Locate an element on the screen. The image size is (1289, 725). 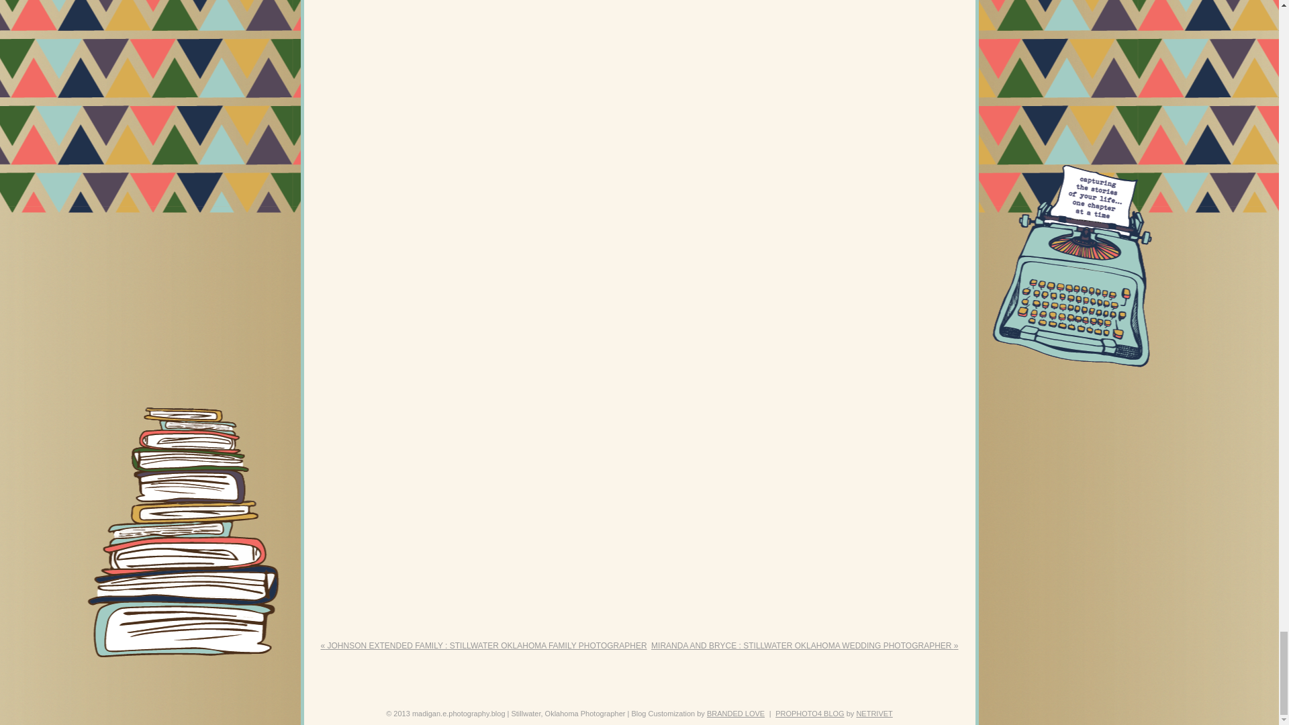
ProPhoto Photo Theme is located at coordinates (810, 714).